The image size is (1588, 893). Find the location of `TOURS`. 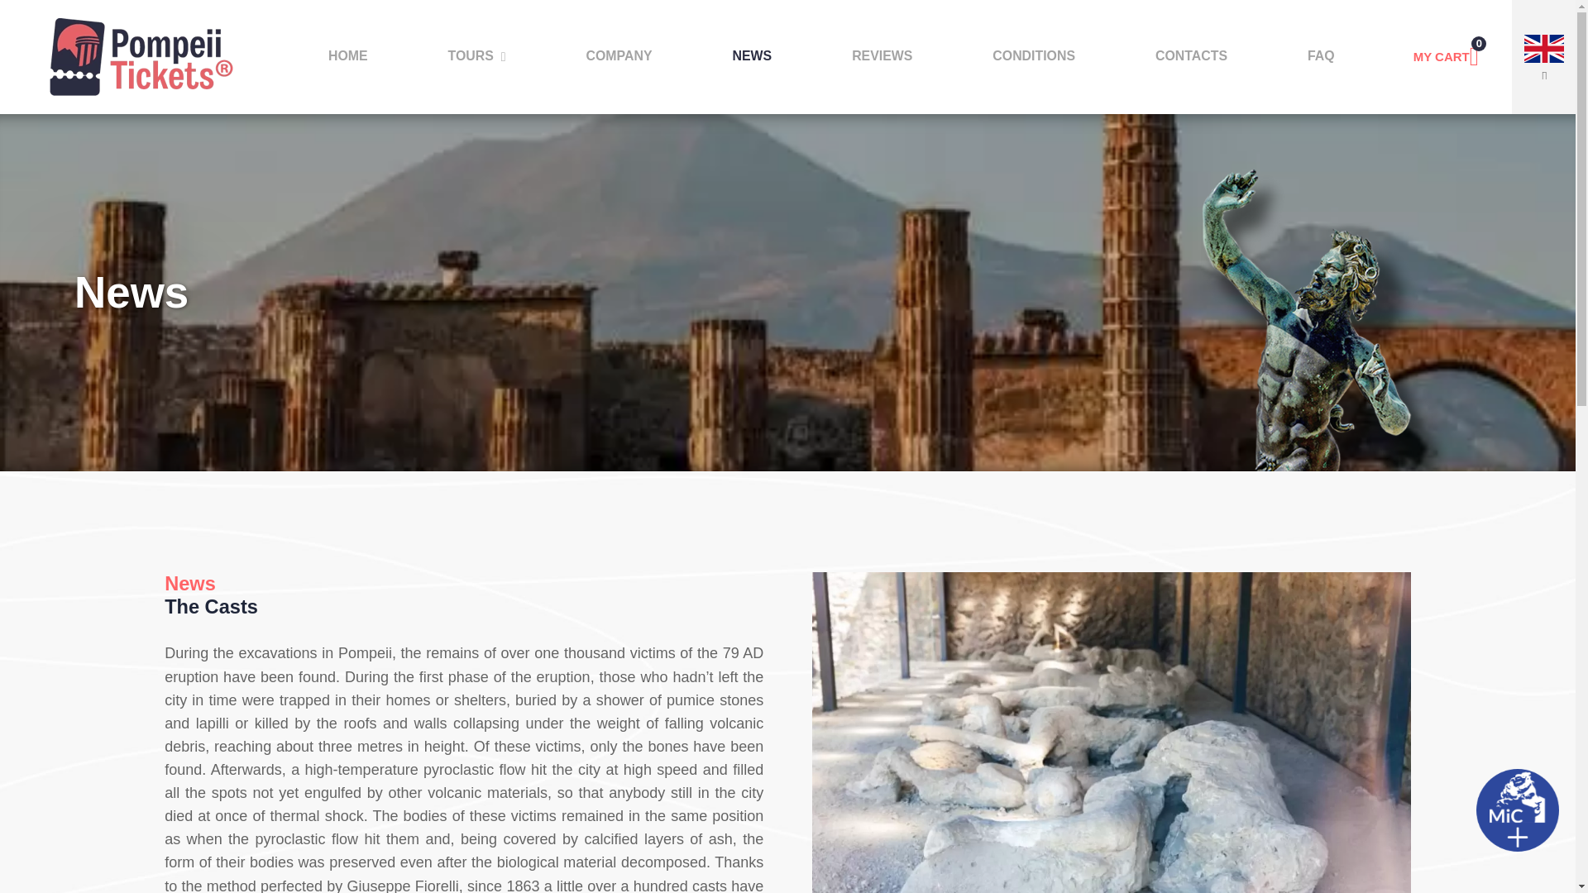

TOURS is located at coordinates (476, 56).